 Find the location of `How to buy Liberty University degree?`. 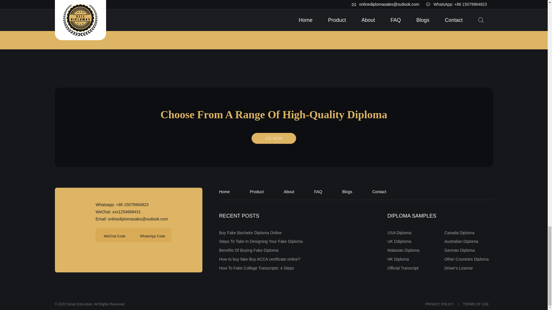

How to buy Liberty University degree? is located at coordinates (99, 1).